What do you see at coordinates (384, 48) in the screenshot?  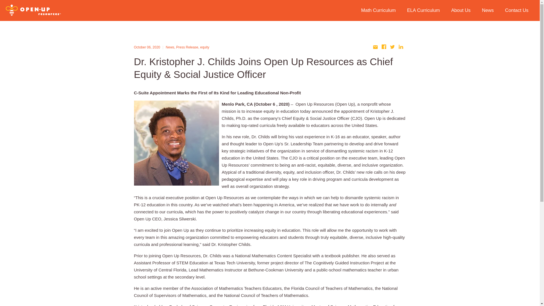 I see `facebook` at bounding box center [384, 48].